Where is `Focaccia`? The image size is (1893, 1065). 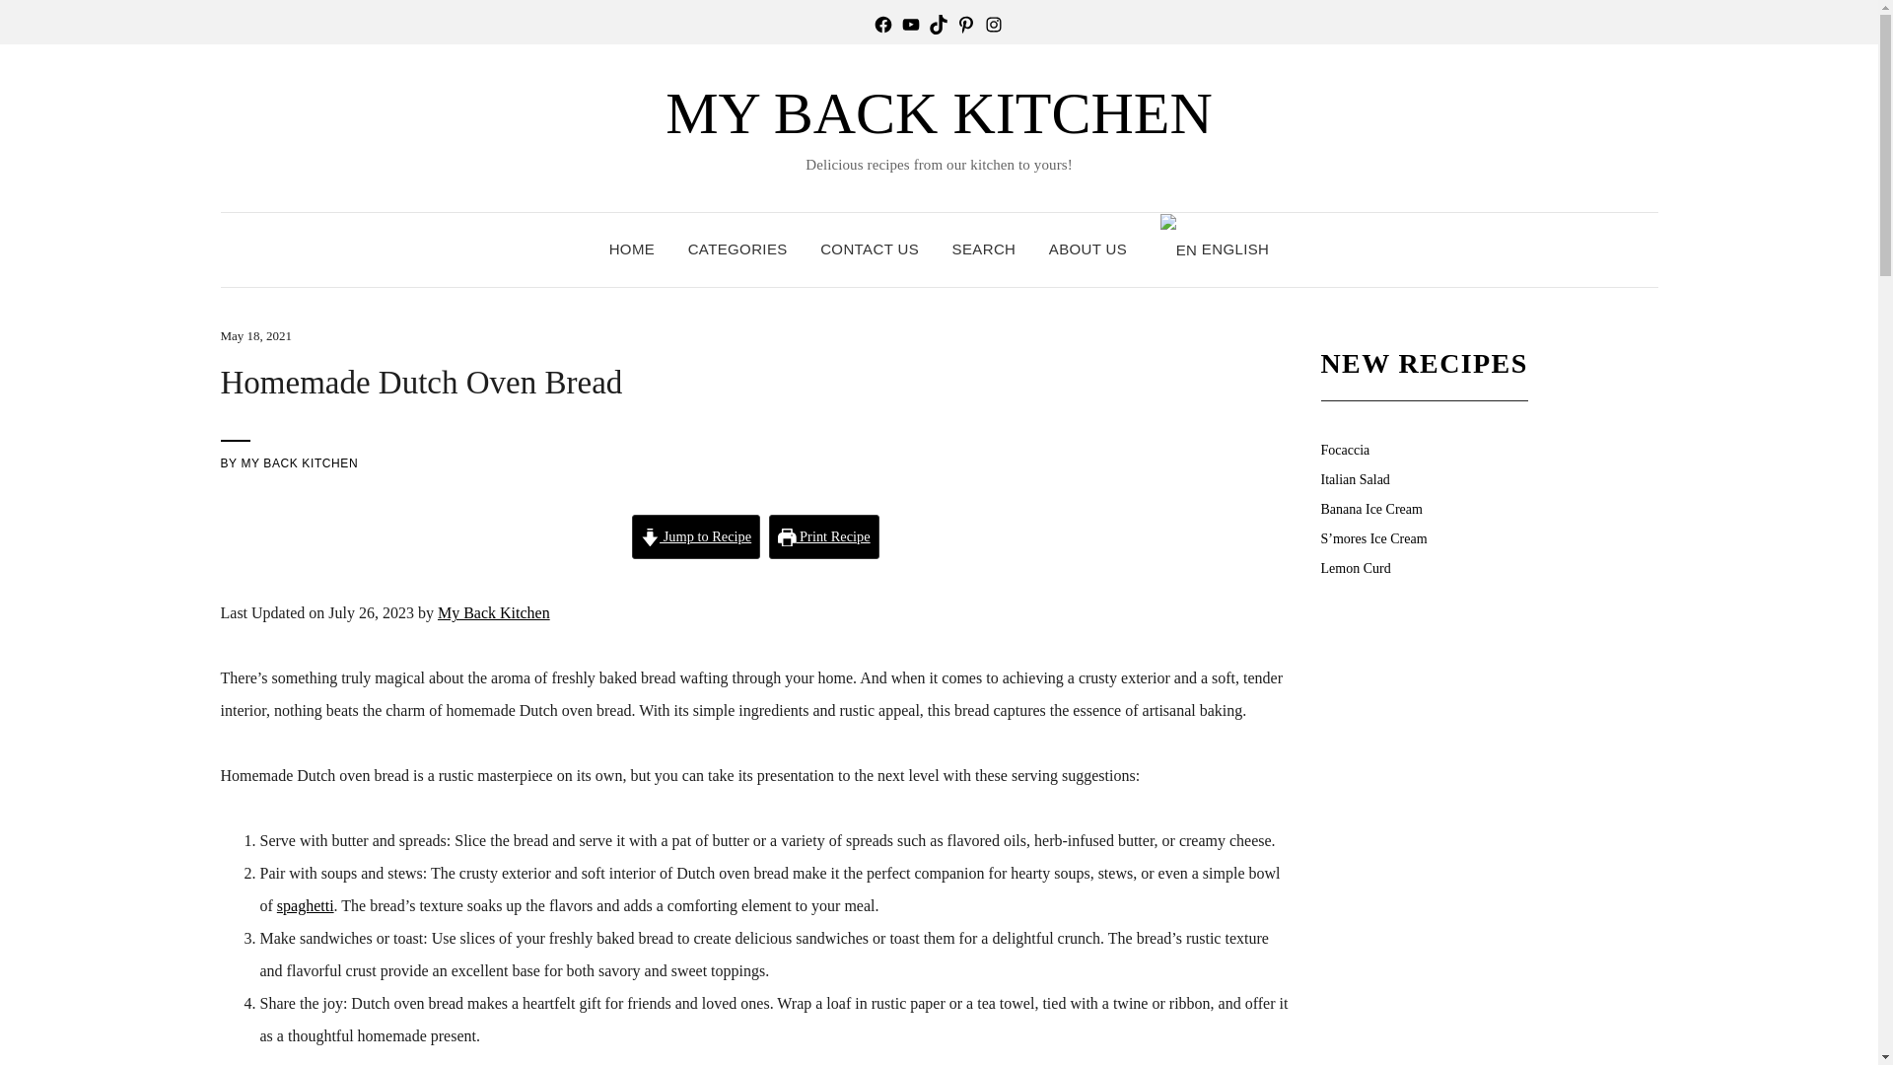
Focaccia is located at coordinates (1346, 450).